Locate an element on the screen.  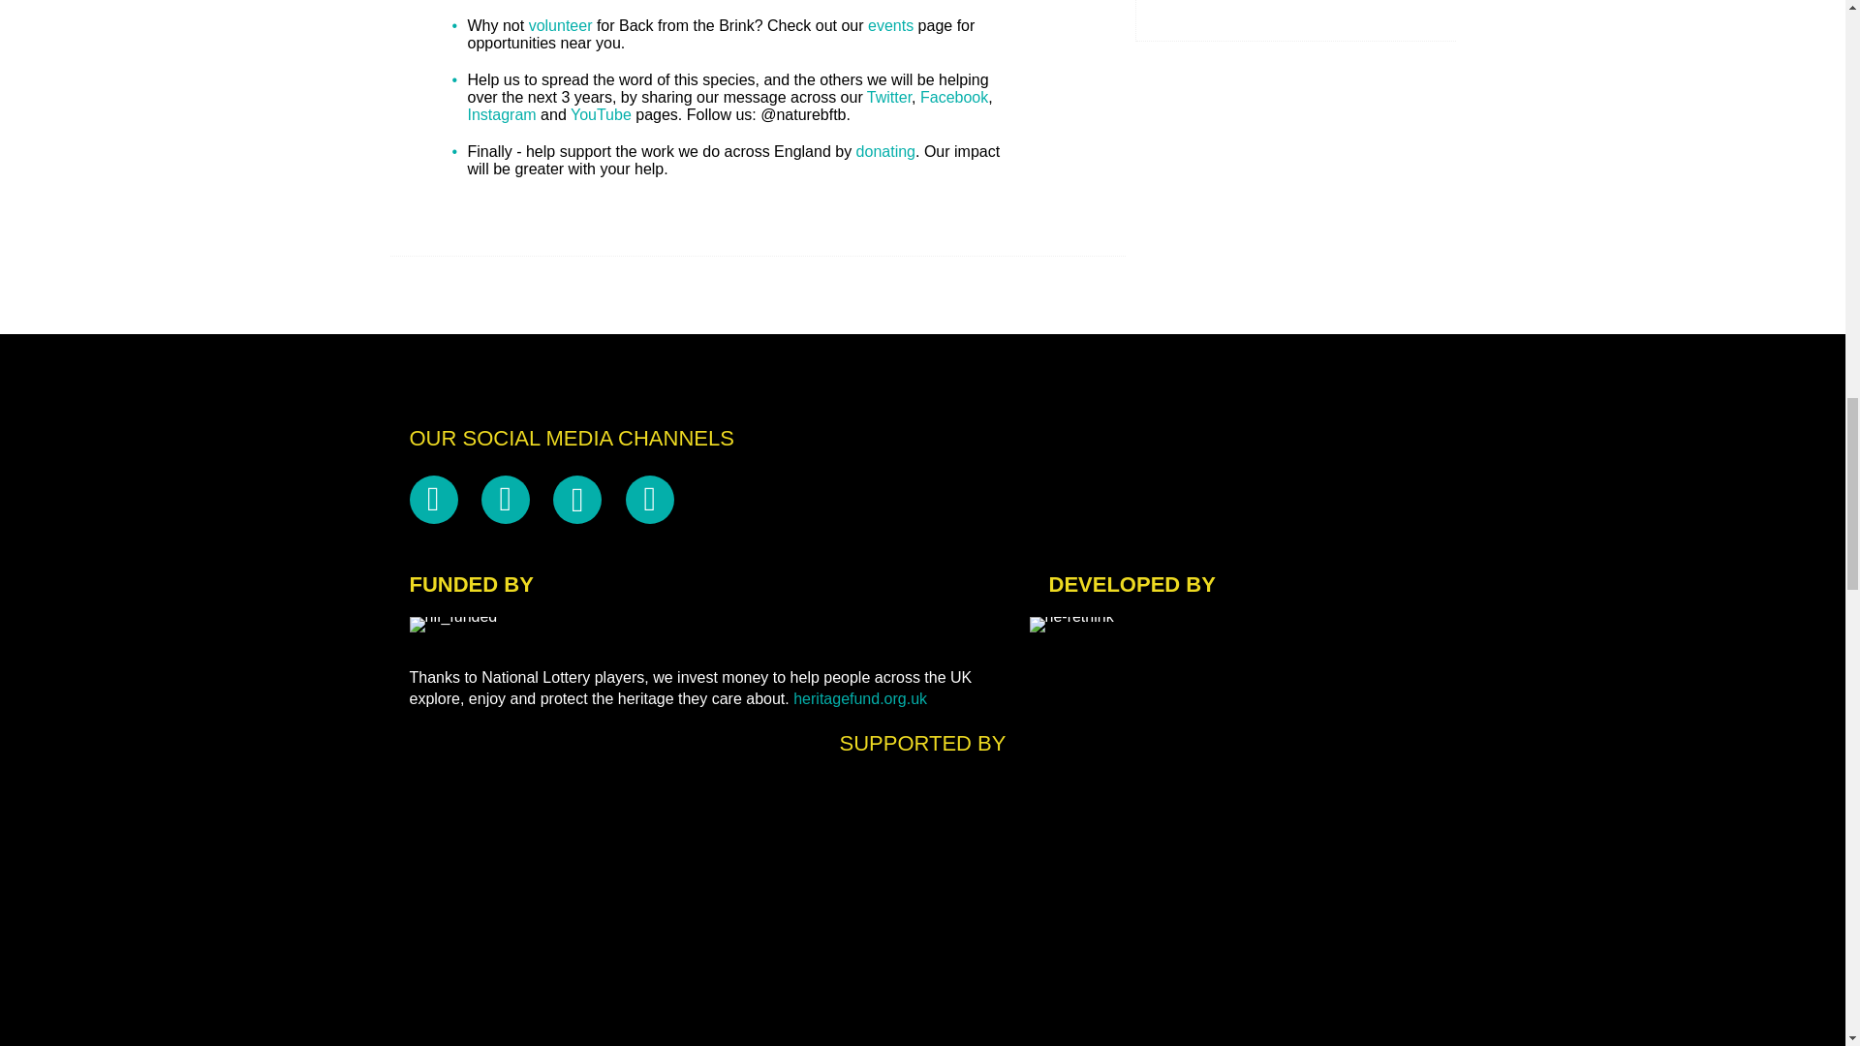
donating is located at coordinates (885, 151).